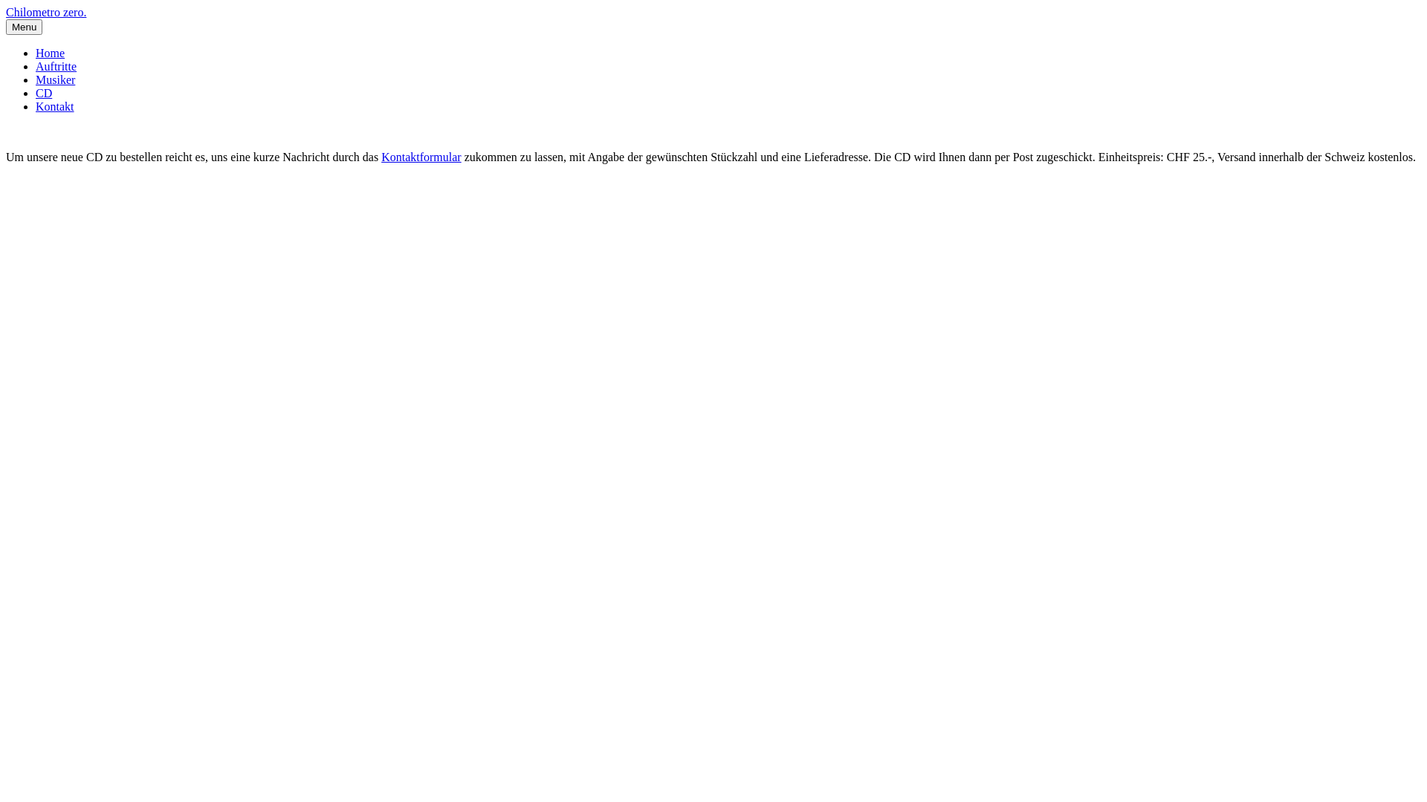 Image resolution: width=1427 pixels, height=802 pixels. What do you see at coordinates (55, 107) in the screenshot?
I see `Kontakt` at bounding box center [55, 107].